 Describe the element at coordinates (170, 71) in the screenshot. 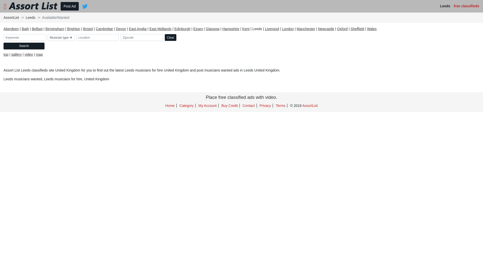

I see `Home` at that location.